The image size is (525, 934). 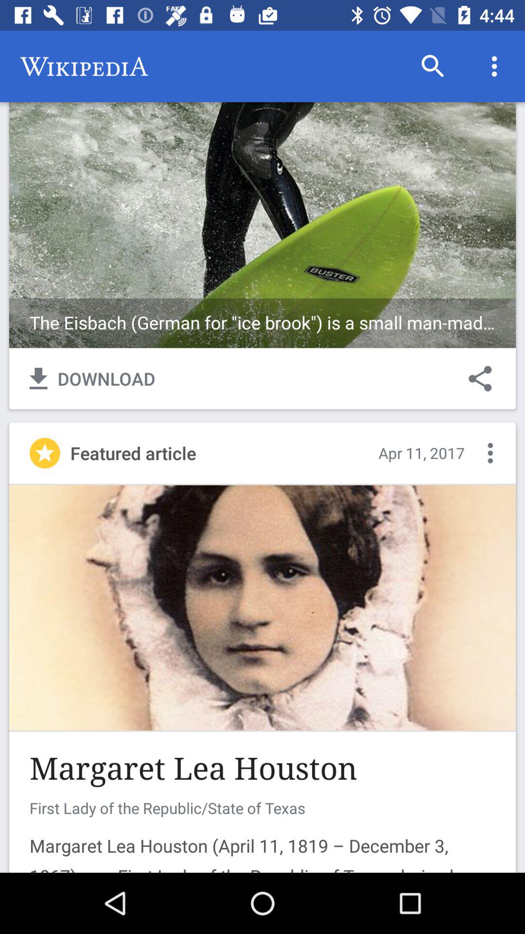 What do you see at coordinates (433, 66) in the screenshot?
I see `select  search  option on page` at bounding box center [433, 66].